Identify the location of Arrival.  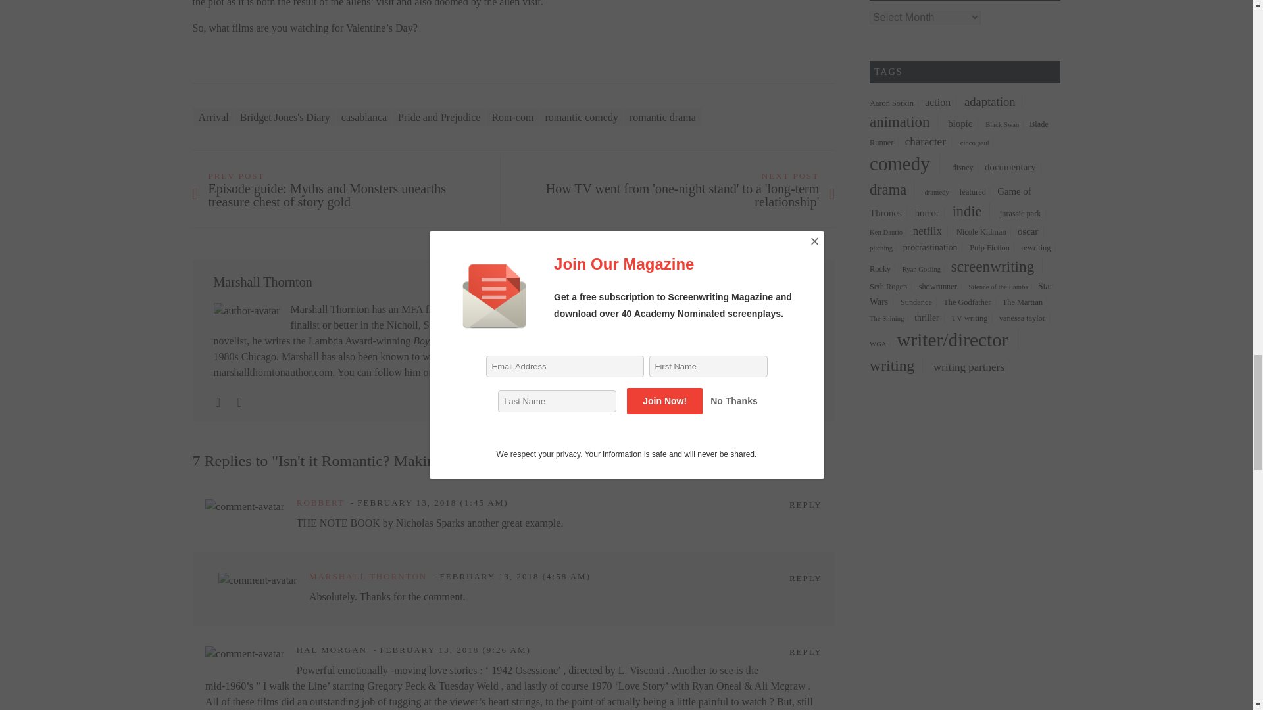
(213, 117).